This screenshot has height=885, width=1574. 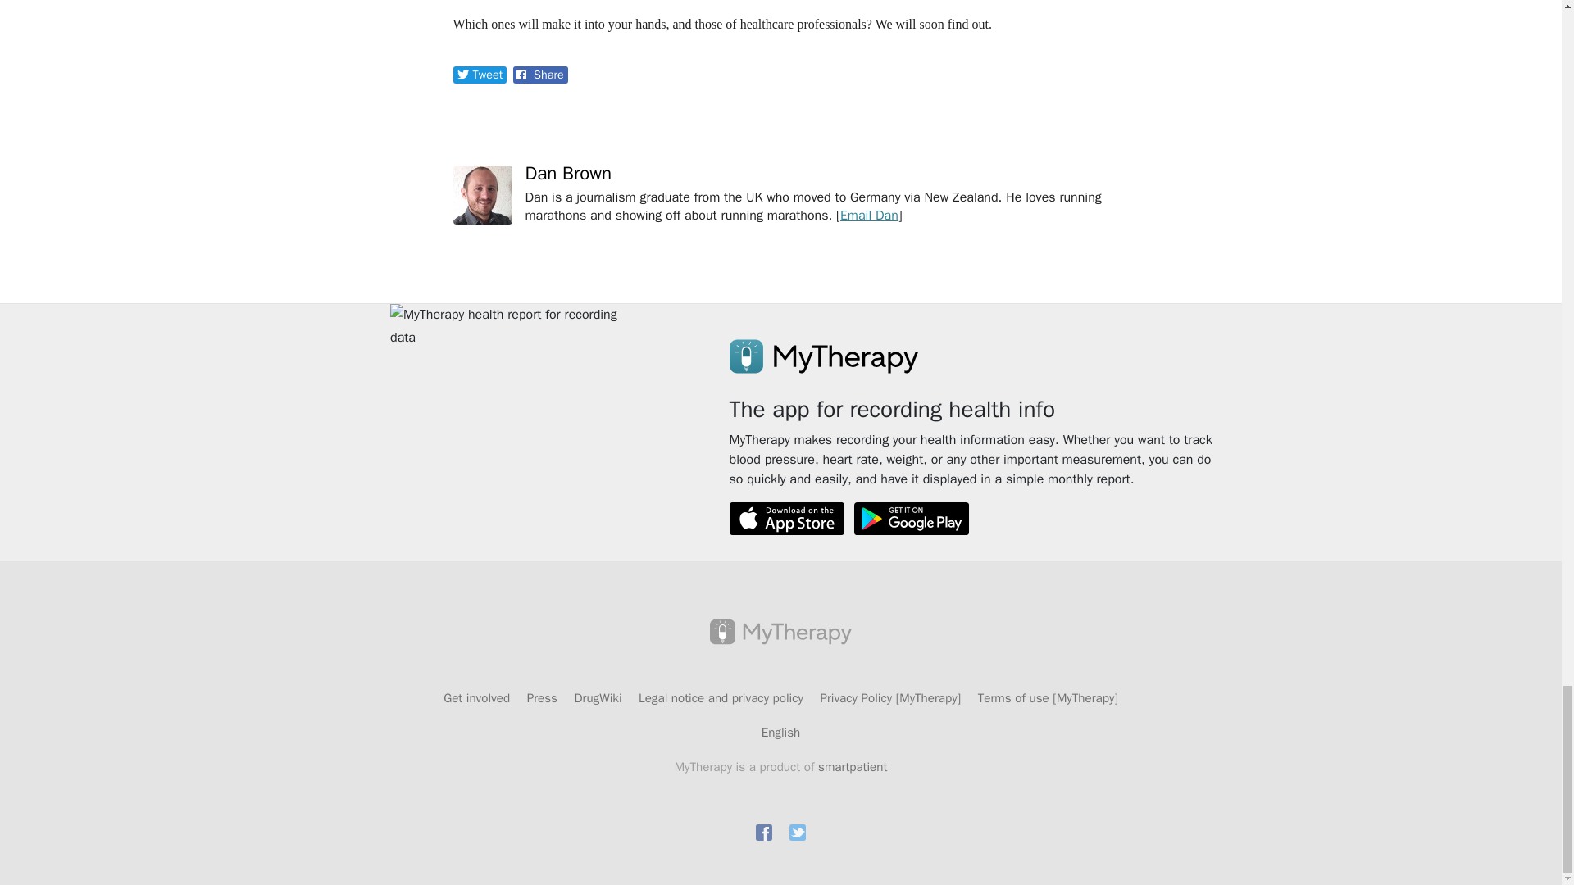 I want to click on Tweet, so click(x=480, y=75).